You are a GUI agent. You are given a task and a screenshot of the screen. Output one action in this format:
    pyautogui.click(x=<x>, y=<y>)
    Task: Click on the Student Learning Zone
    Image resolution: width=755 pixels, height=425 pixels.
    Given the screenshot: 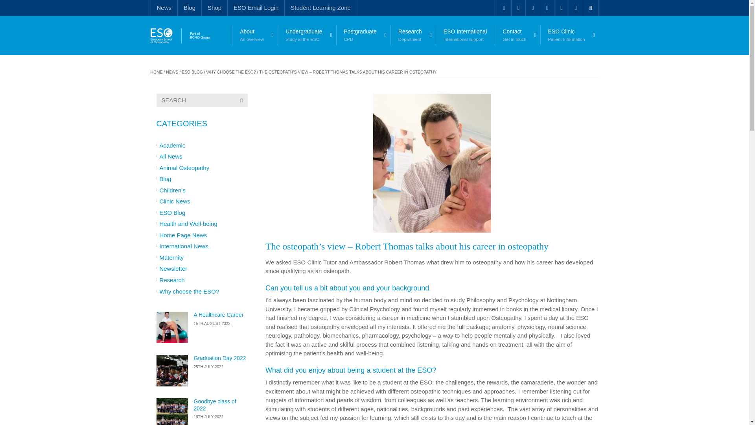 What is the action you would take?
    pyautogui.click(x=321, y=8)
    